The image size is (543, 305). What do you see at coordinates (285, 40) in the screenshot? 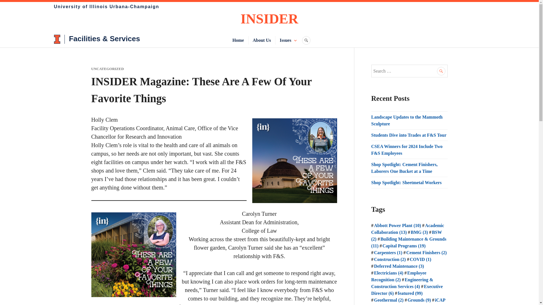
I see `Issues` at bounding box center [285, 40].